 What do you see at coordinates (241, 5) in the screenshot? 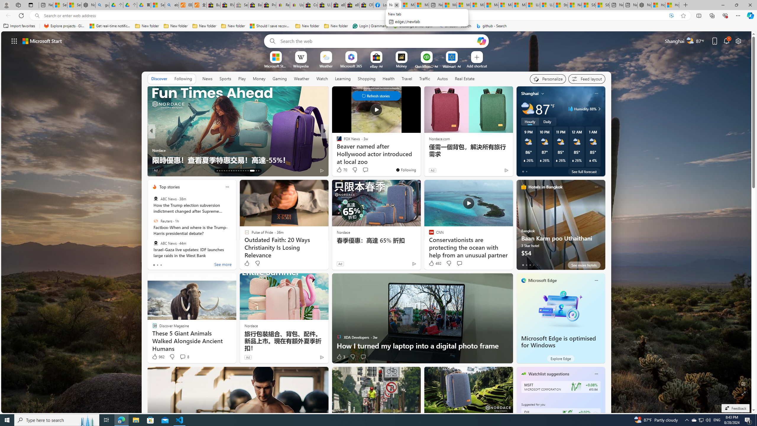
I see `Sell worldwide with eBay - Sleeping` at bounding box center [241, 5].